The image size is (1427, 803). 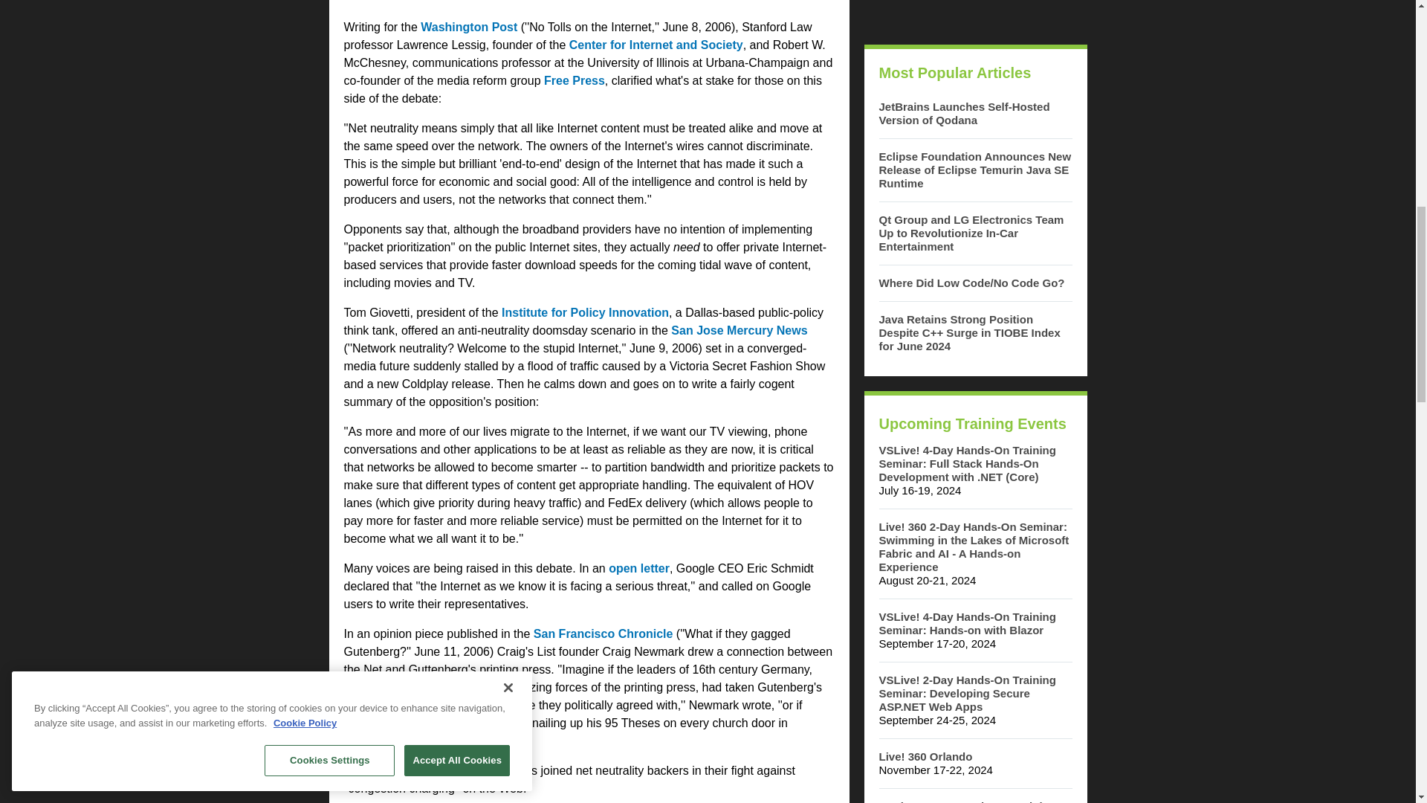 What do you see at coordinates (656, 45) in the screenshot?
I see `Center for Internet and Society` at bounding box center [656, 45].